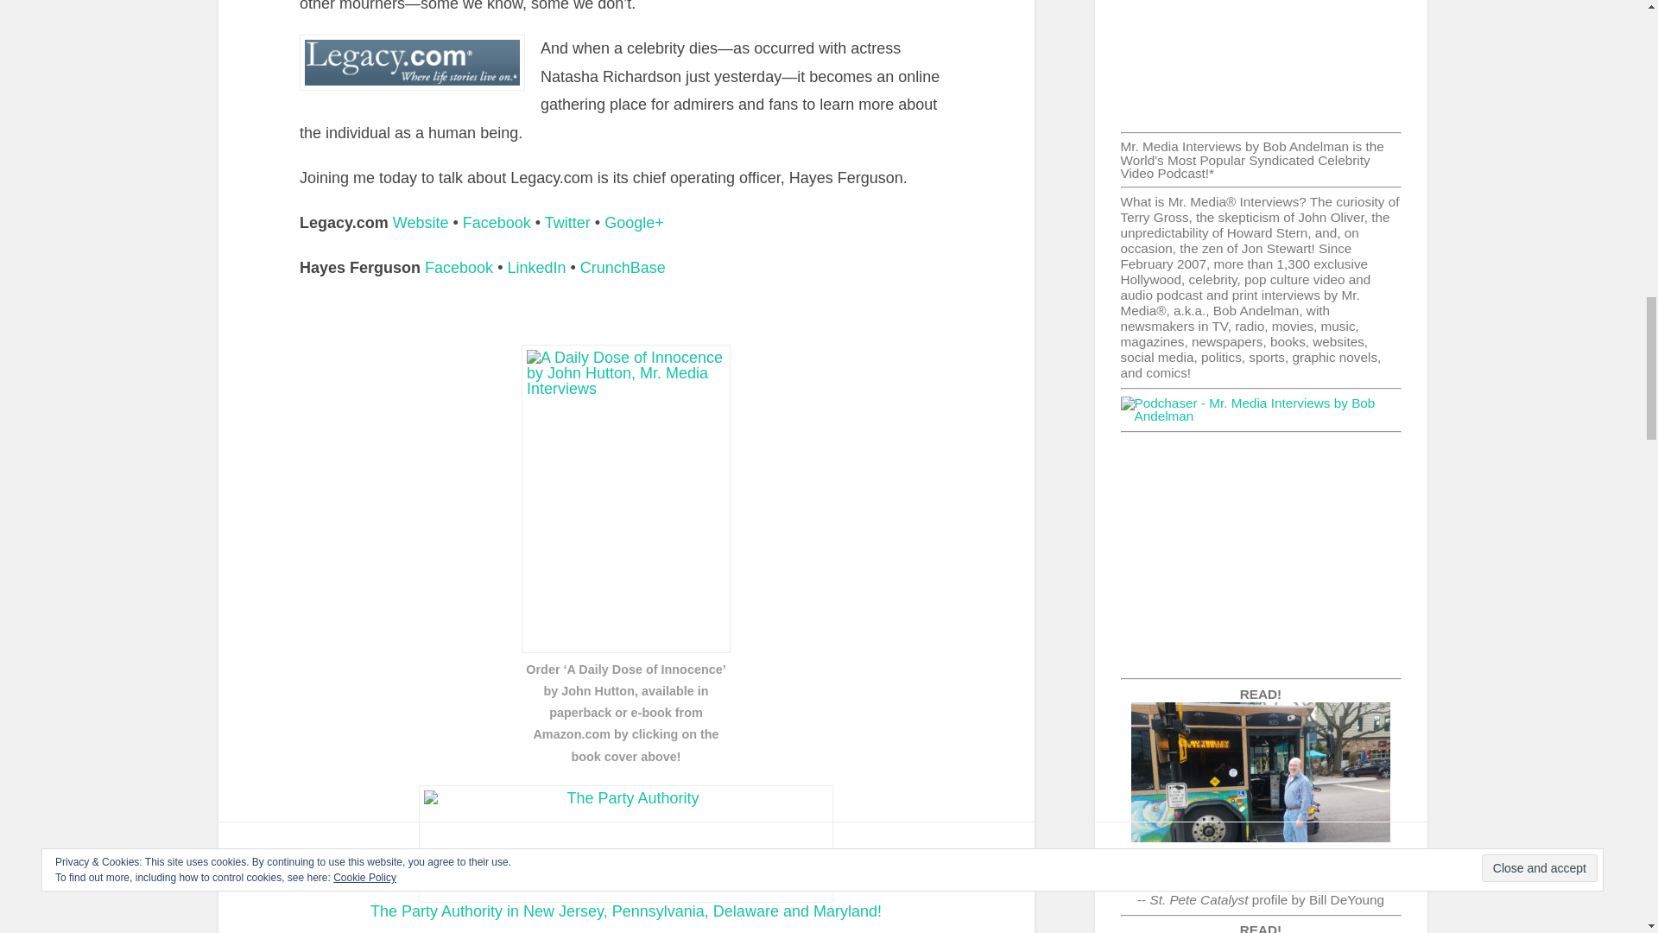  Describe the element at coordinates (535, 268) in the screenshot. I see `LinkedIn` at that location.